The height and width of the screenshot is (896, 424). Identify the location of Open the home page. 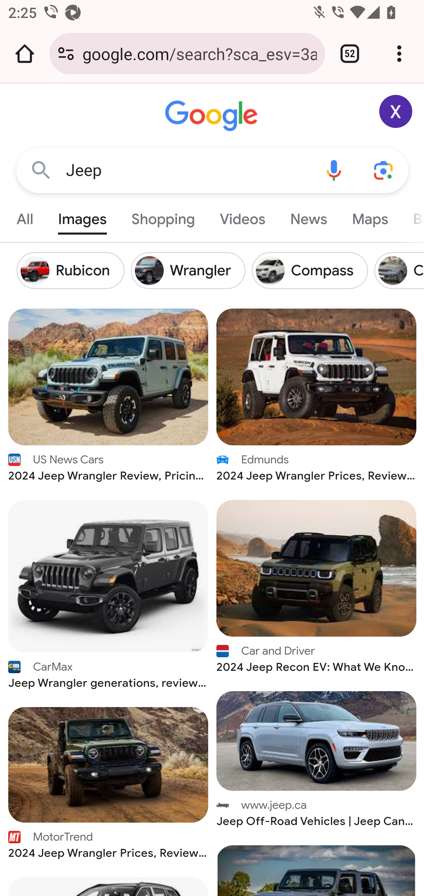
(25, 54).